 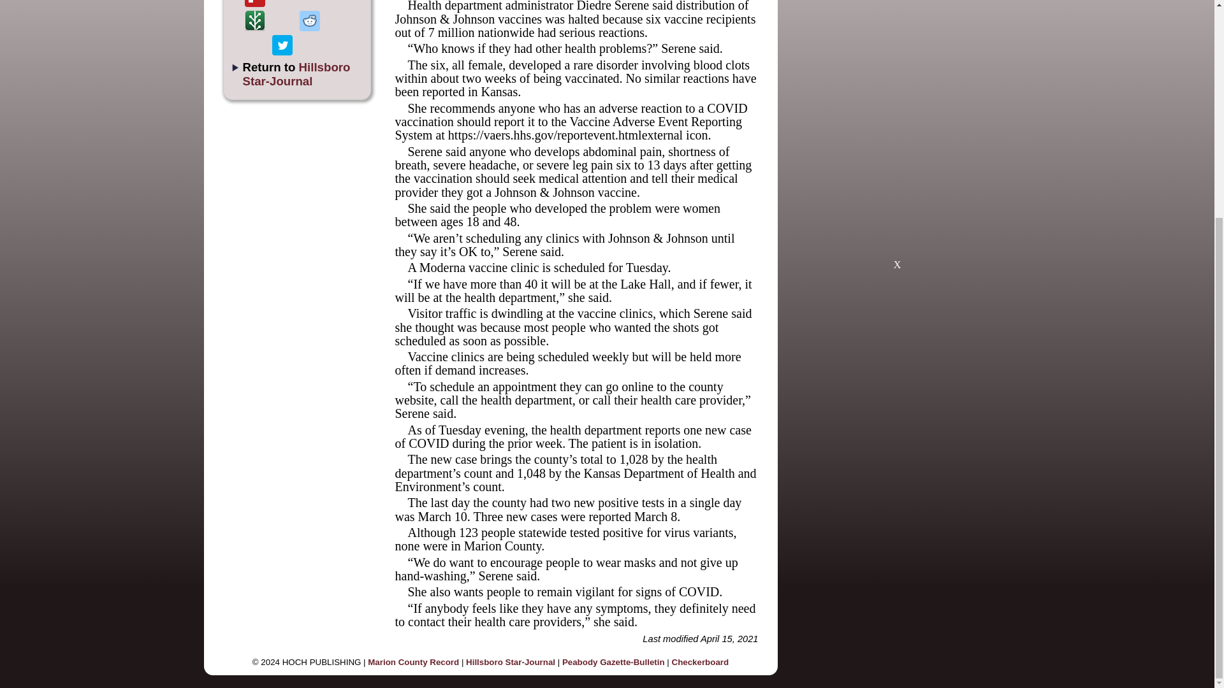 What do you see at coordinates (701, 662) in the screenshot?
I see `Checkerboard` at bounding box center [701, 662].